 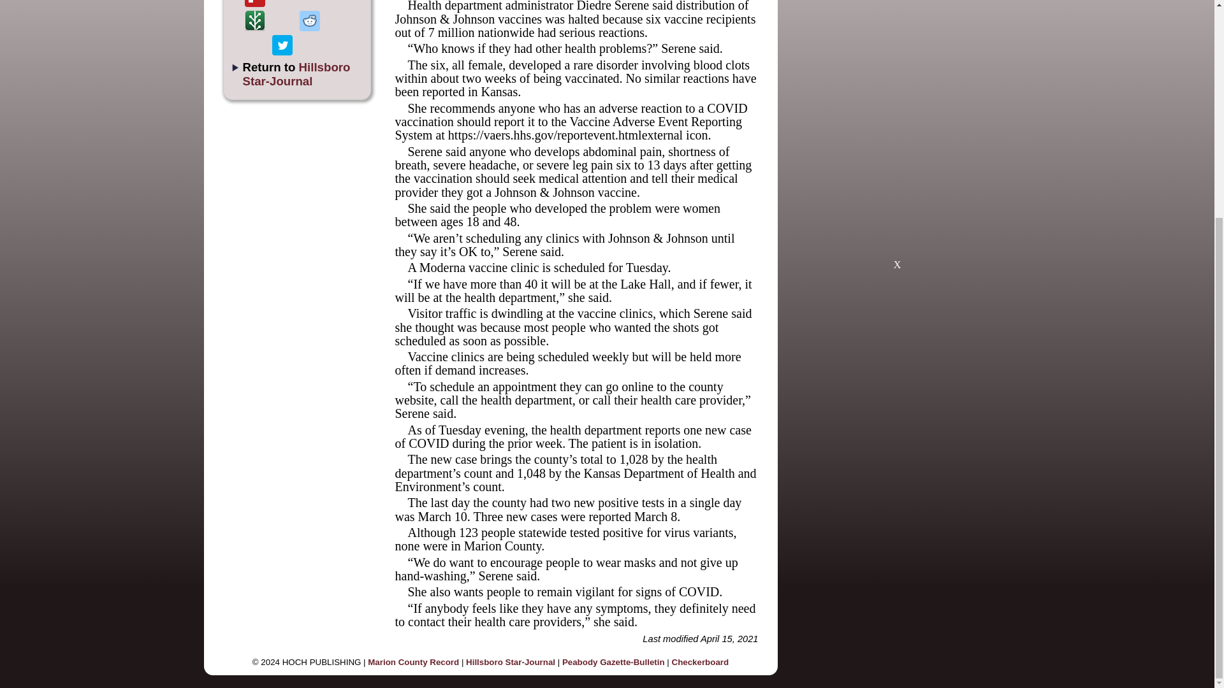 What do you see at coordinates (701, 662) in the screenshot?
I see `Checkerboard` at bounding box center [701, 662].